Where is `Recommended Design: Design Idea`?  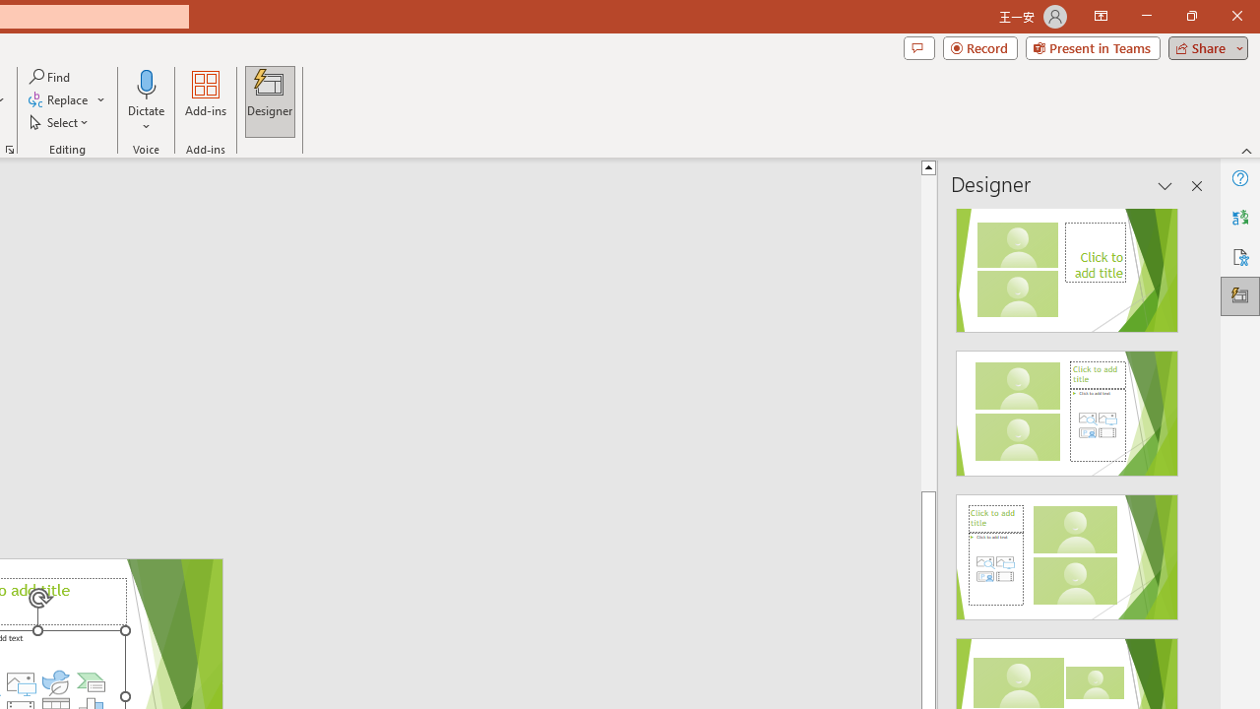 Recommended Design: Design Idea is located at coordinates (1067, 264).